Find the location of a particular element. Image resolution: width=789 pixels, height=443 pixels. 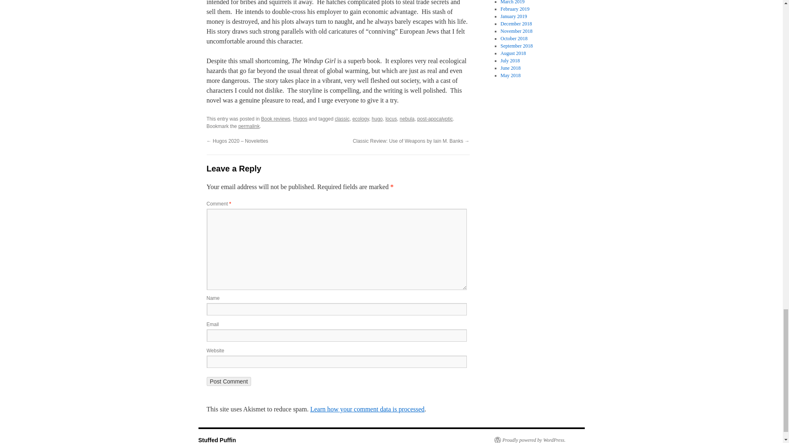

locus is located at coordinates (391, 119).